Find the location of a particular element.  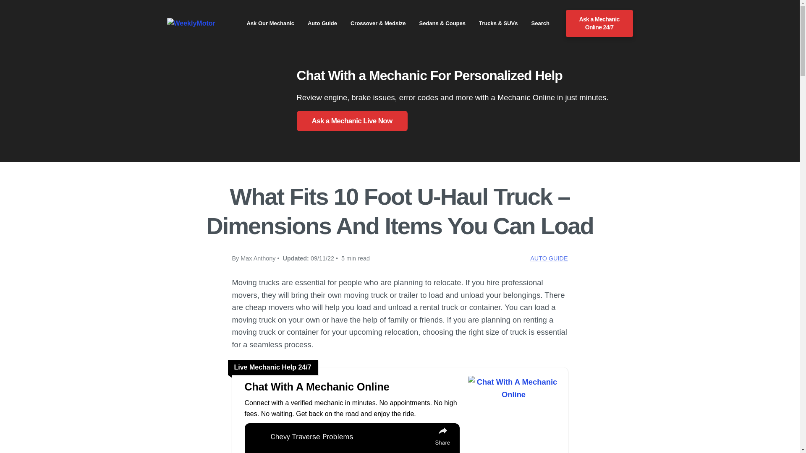

Auto Guide is located at coordinates (322, 23).